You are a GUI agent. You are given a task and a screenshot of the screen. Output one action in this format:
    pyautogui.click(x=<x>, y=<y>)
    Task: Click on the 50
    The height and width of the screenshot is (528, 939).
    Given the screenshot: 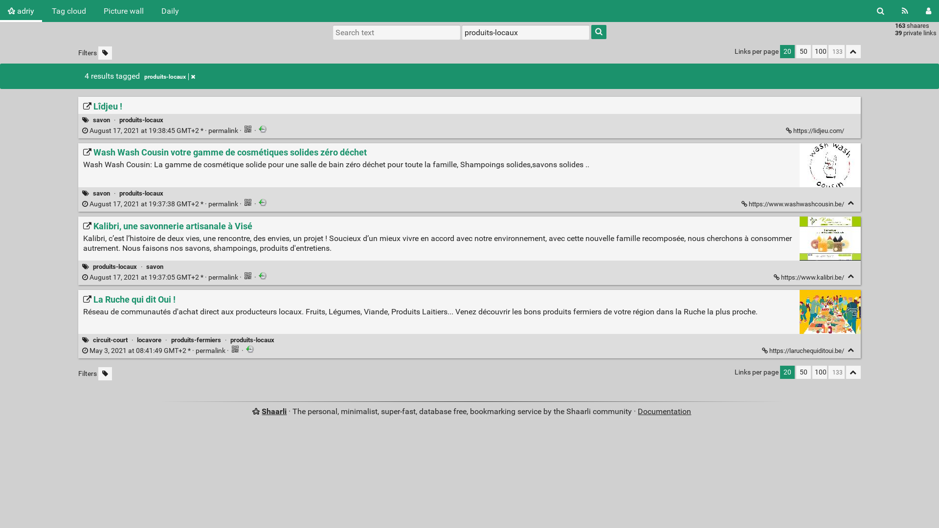 What is the action you would take?
    pyautogui.click(x=804, y=52)
    